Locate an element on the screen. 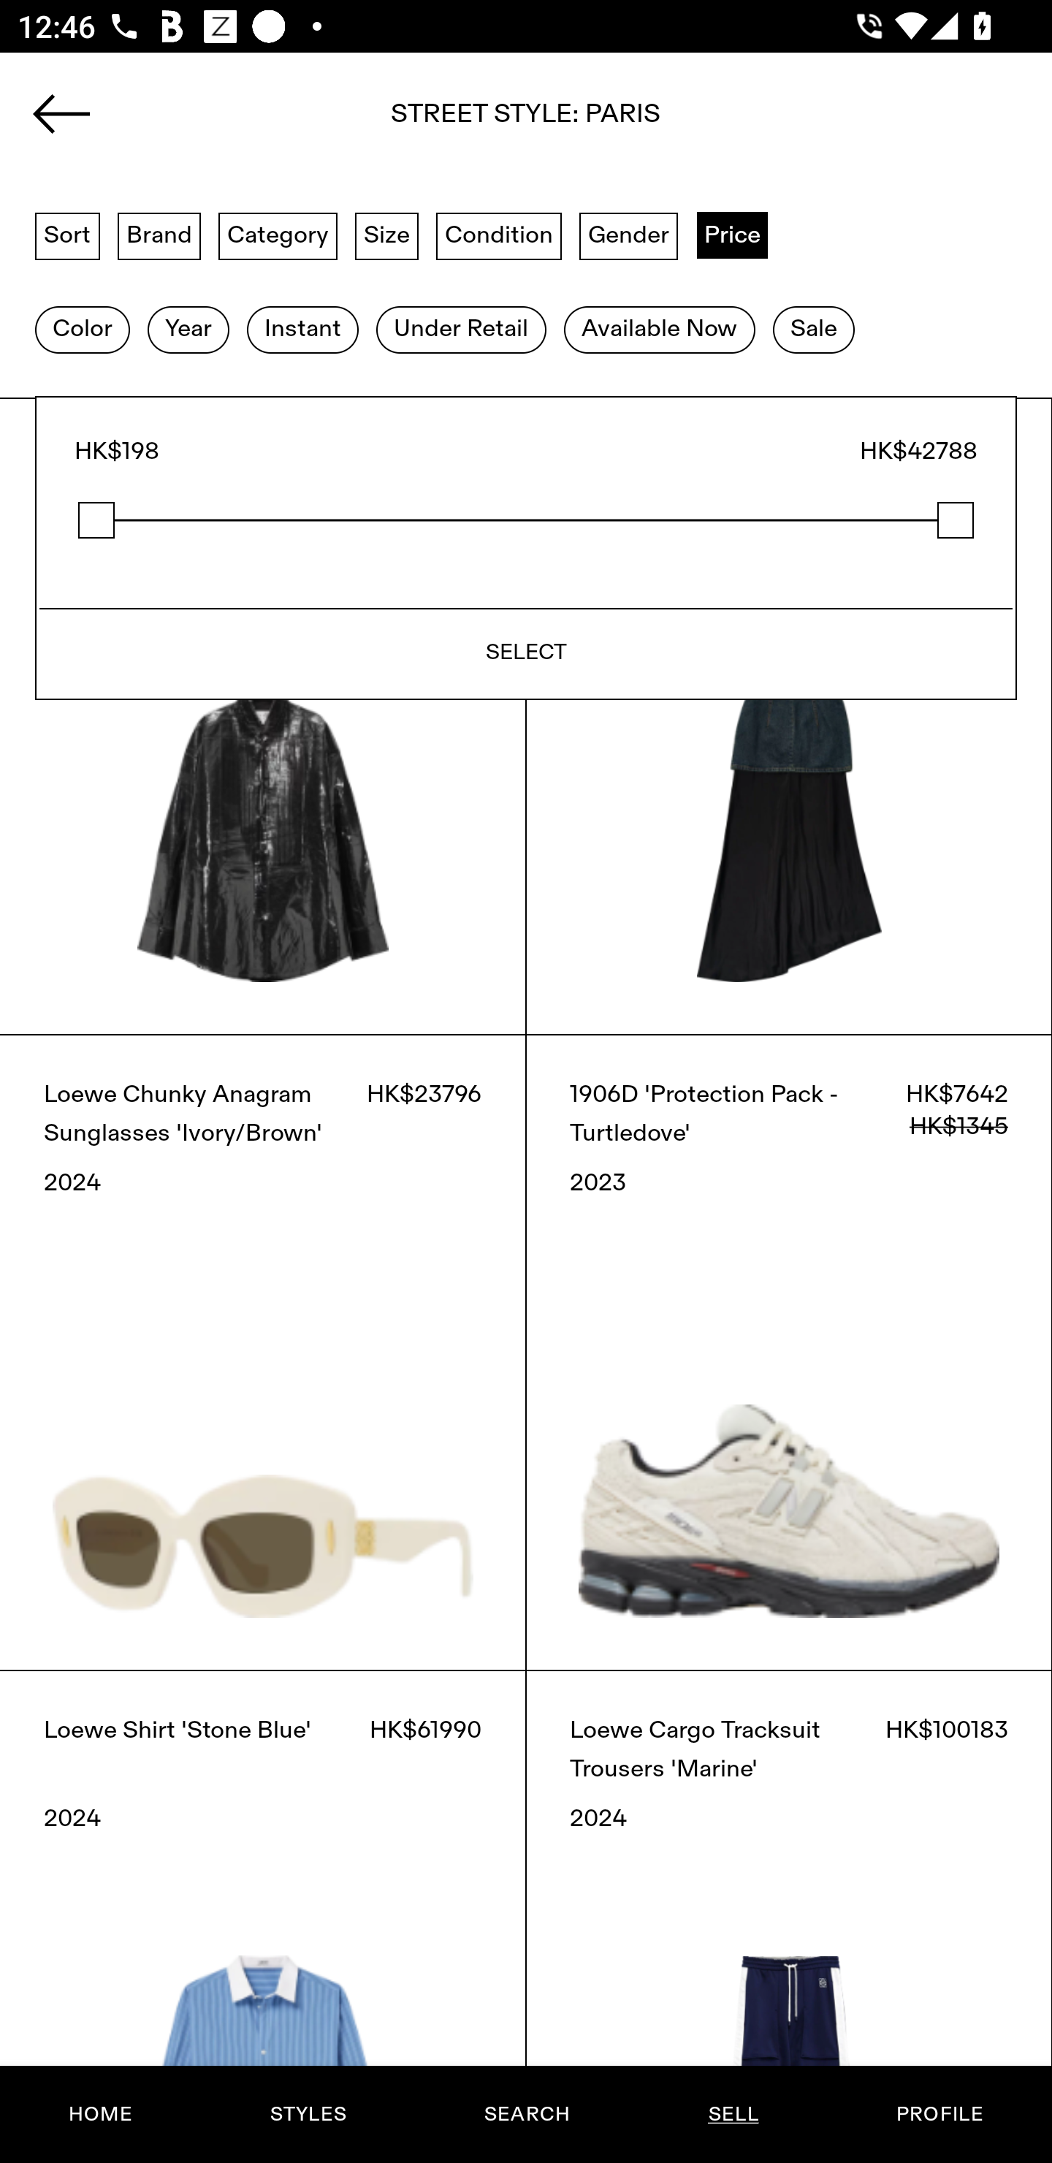 The width and height of the screenshot is (1052, 2163). Color is located at coordinates (82, 330).